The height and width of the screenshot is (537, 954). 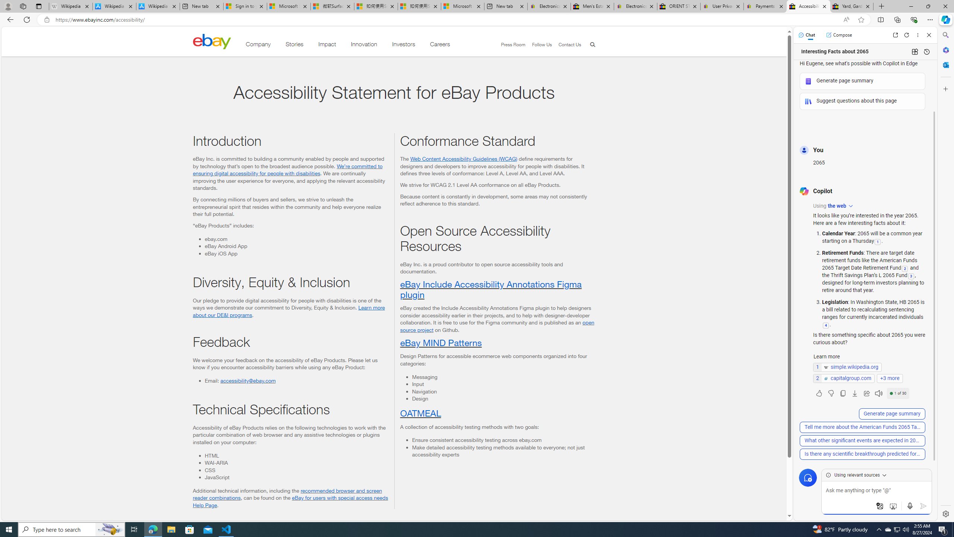 What do you see at coordinates (503, 391) in the screenshot?
I see `Navigation` at bounding box center [503, 391].